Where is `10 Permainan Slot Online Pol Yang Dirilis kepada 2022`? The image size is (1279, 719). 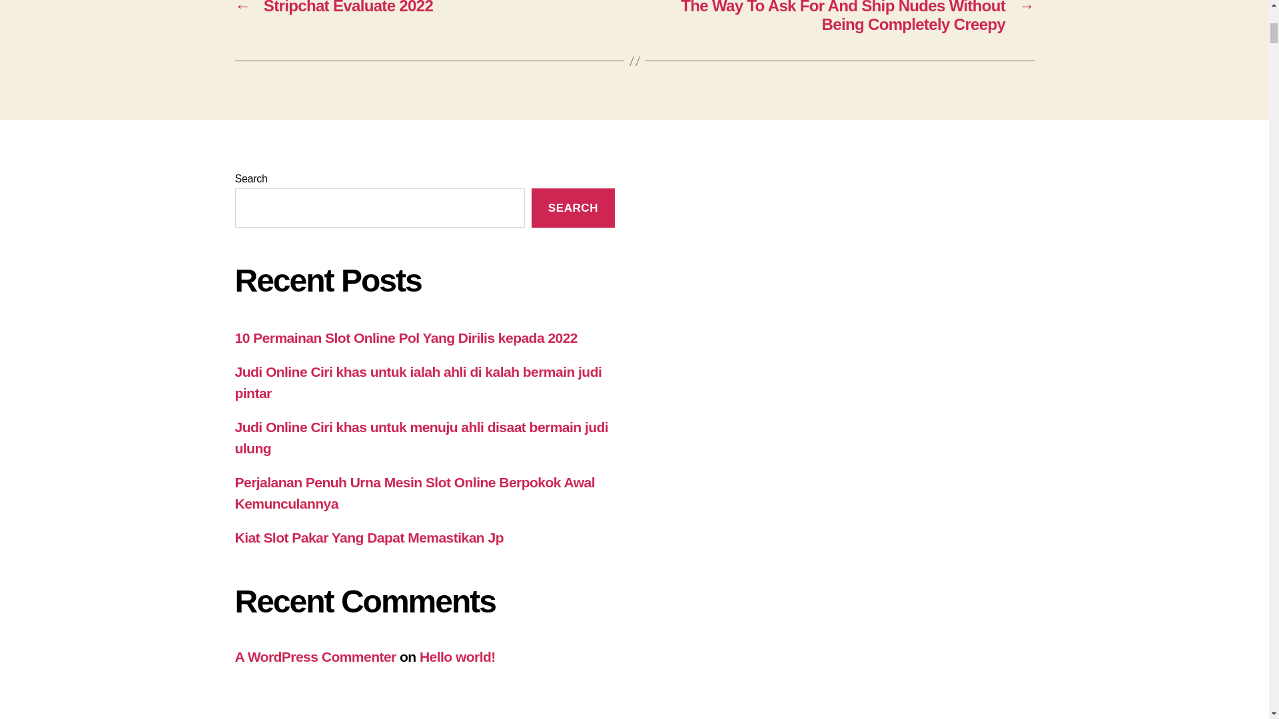
10 Permainan Slot Online Pol Yang Dirilis kepada 2022 is located at coordinates (406, 338).